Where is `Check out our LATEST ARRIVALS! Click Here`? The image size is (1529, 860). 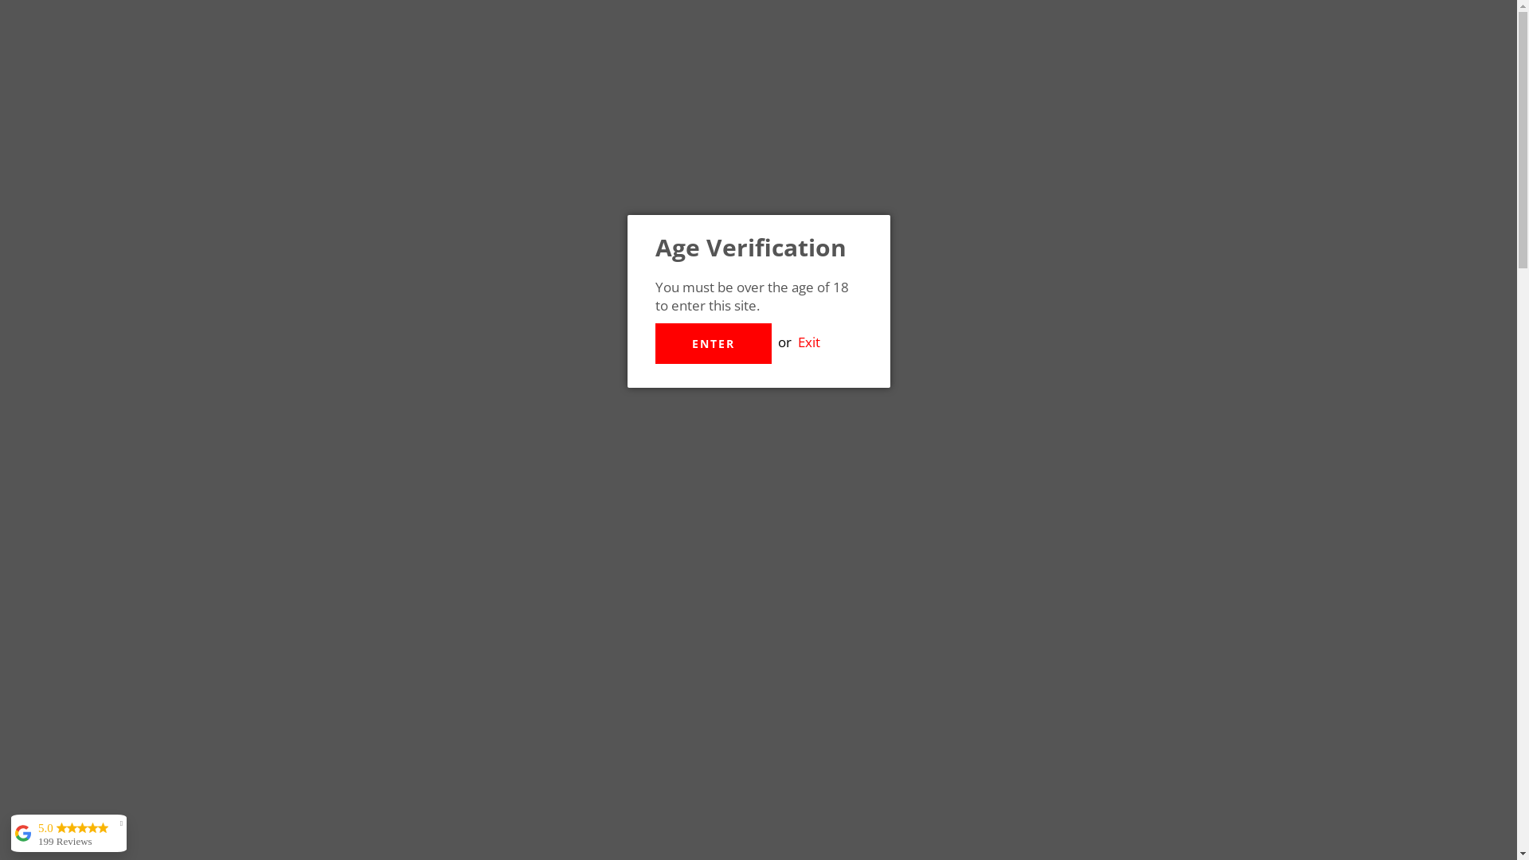
Check out our LATEST ARRIVALS! Click Here is located at coordinates (758, 201).